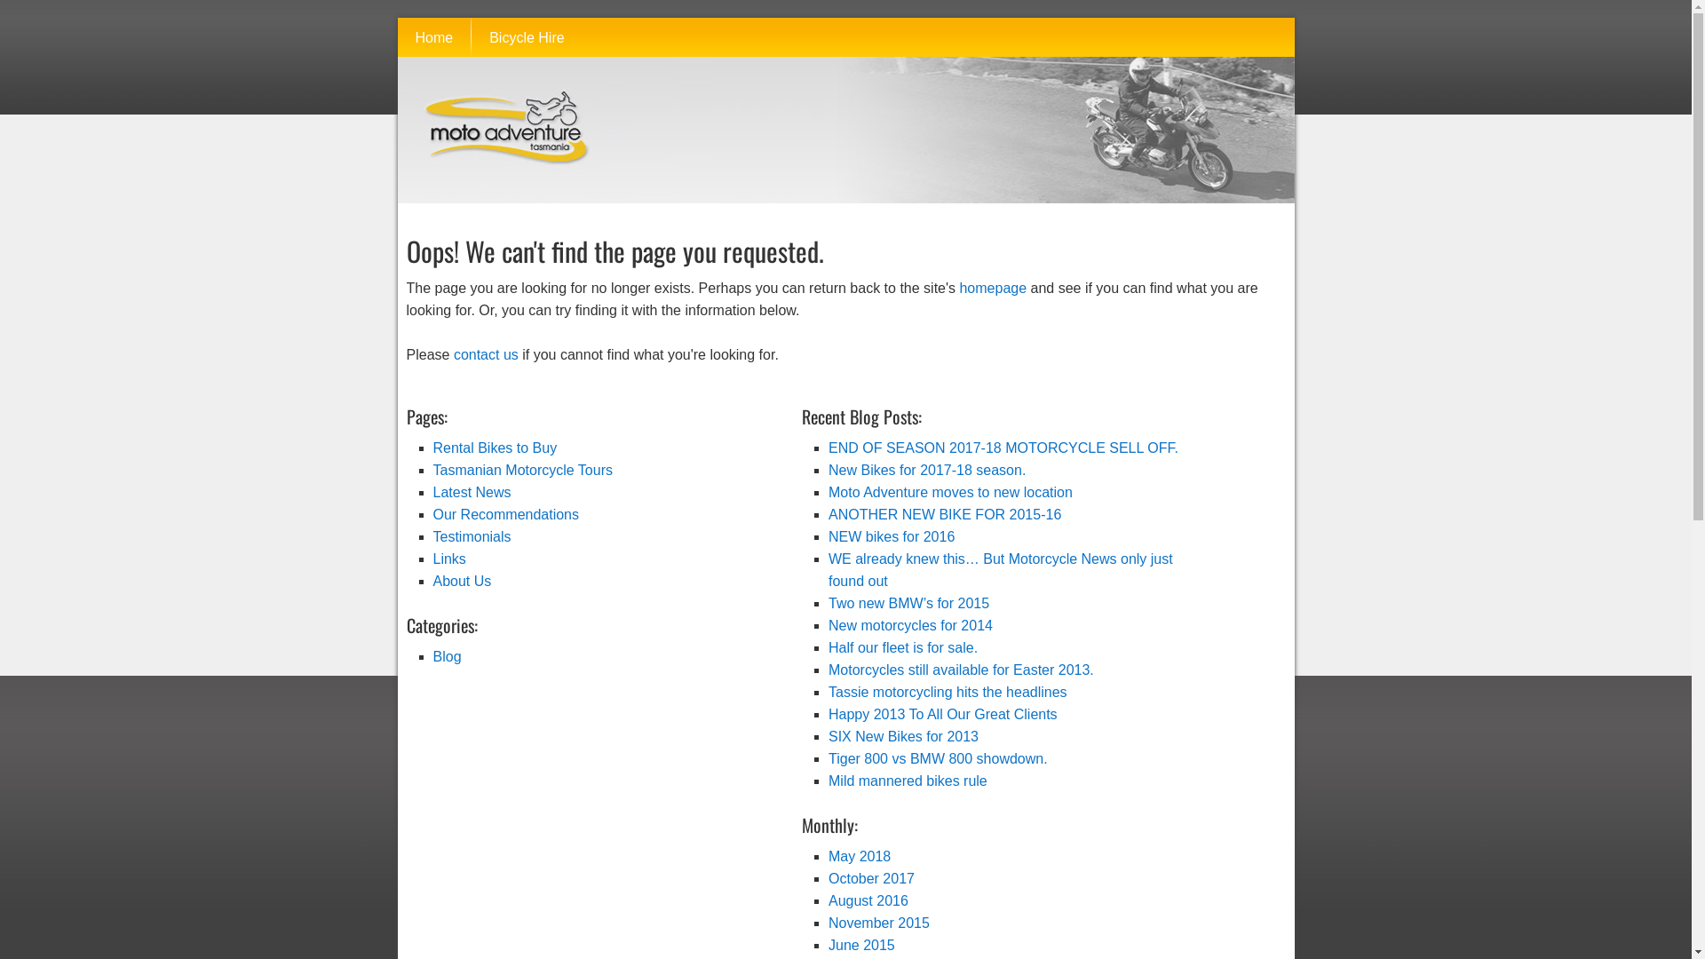 The image size is (1705, 959). What do you see at coordinates (860, 856) in the screenshot?
I see `May 2018` at bounding box center [860, 856].